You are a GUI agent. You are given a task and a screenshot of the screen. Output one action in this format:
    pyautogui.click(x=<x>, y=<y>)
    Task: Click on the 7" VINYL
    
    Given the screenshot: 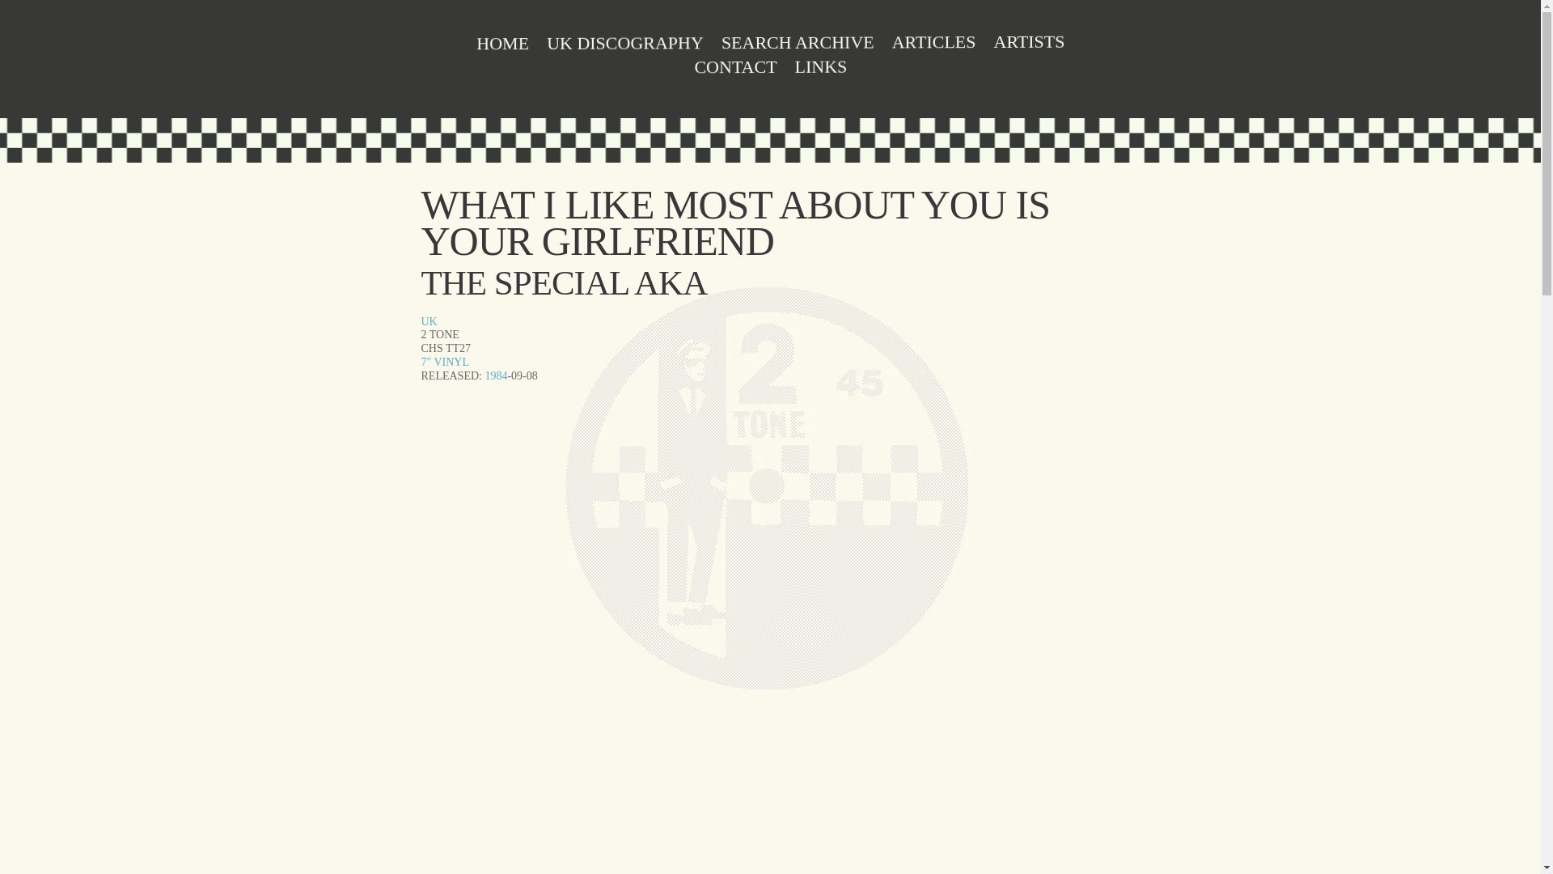 What is the action you would take?
    pyautogui.click(x=445, y=361)
    